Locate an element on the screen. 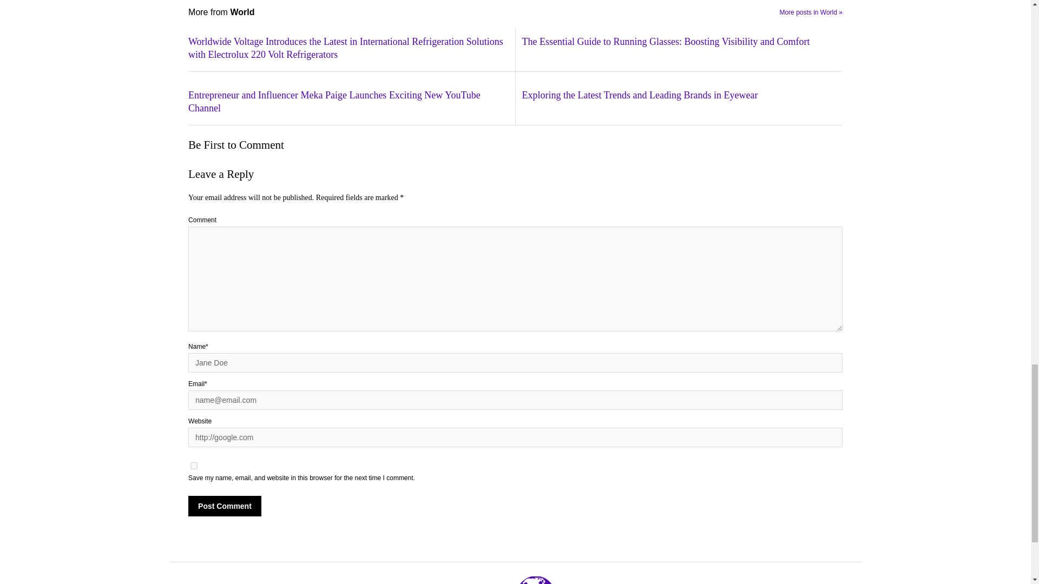 The width and height of the screenshot is (1039, 584). Exploring the Latest Trends and Leading Brands in Eyewear is located at coordinates (681, 96).